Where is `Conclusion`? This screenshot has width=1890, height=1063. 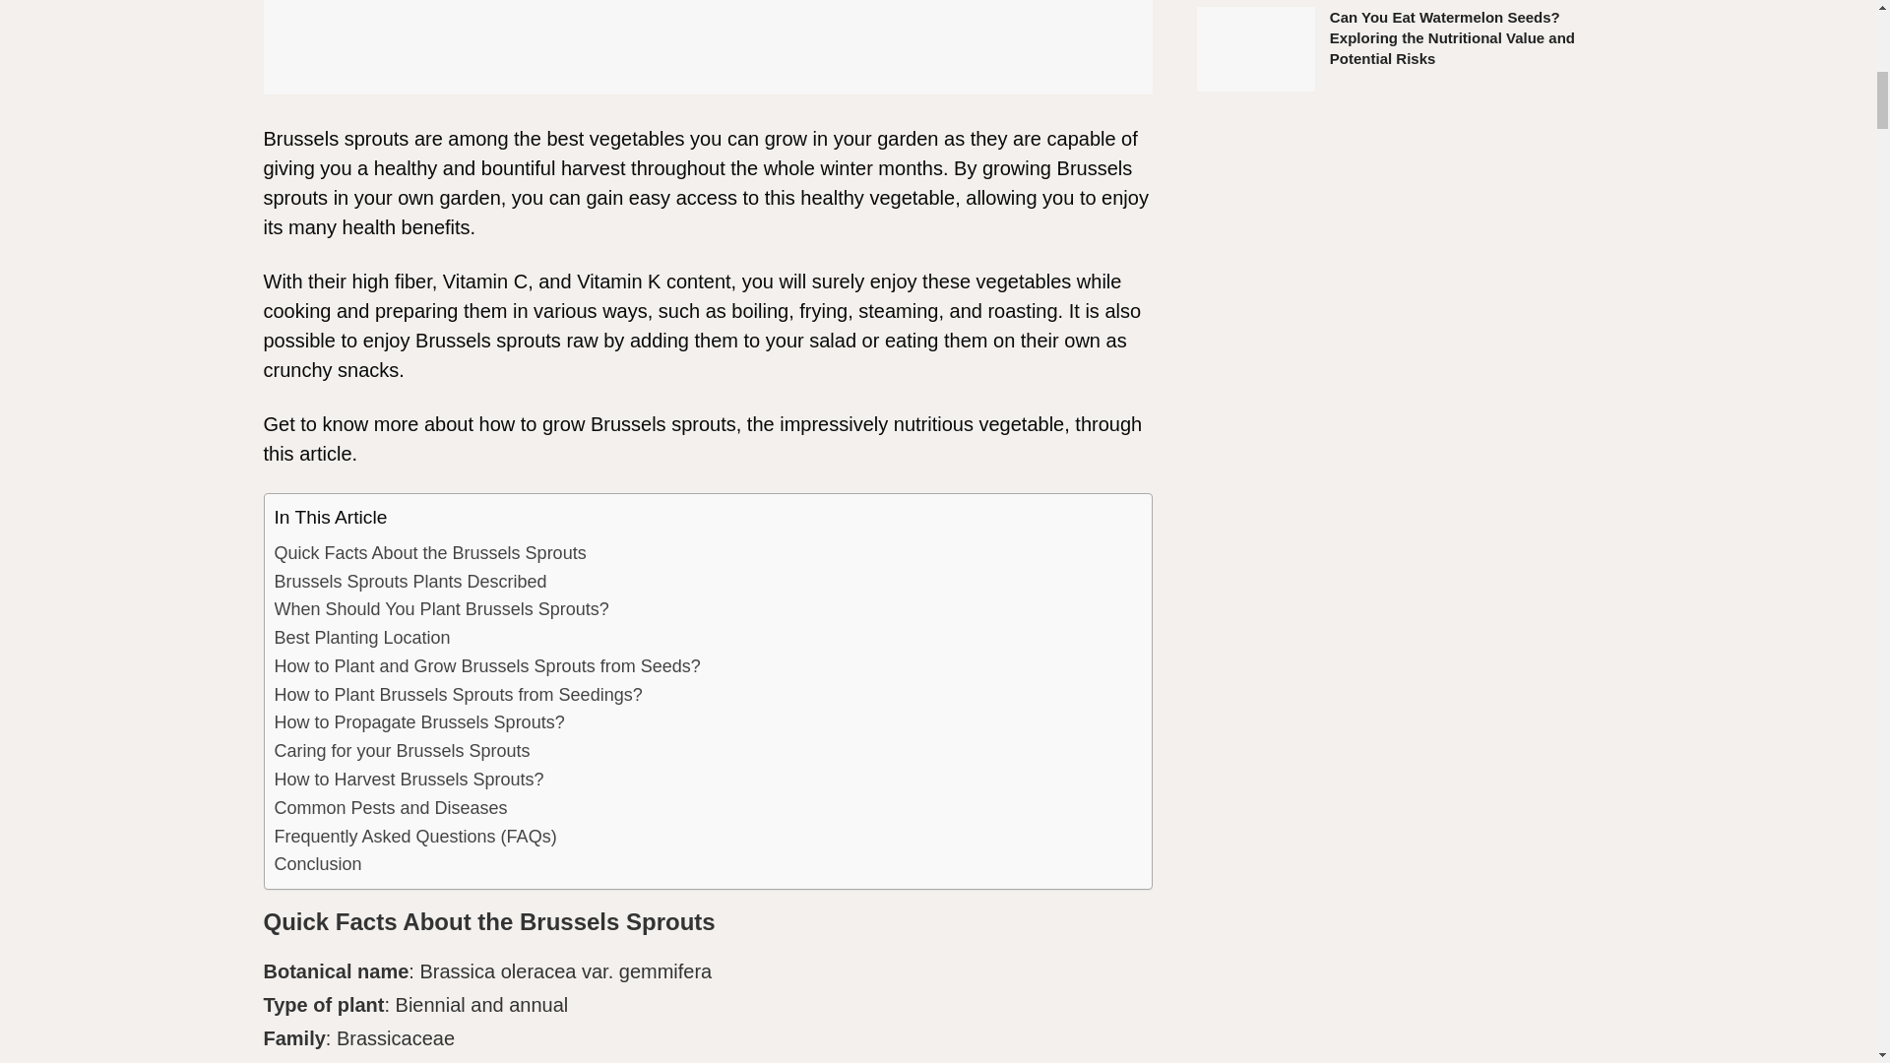
Conclusion is located at coordinates (317, 864).